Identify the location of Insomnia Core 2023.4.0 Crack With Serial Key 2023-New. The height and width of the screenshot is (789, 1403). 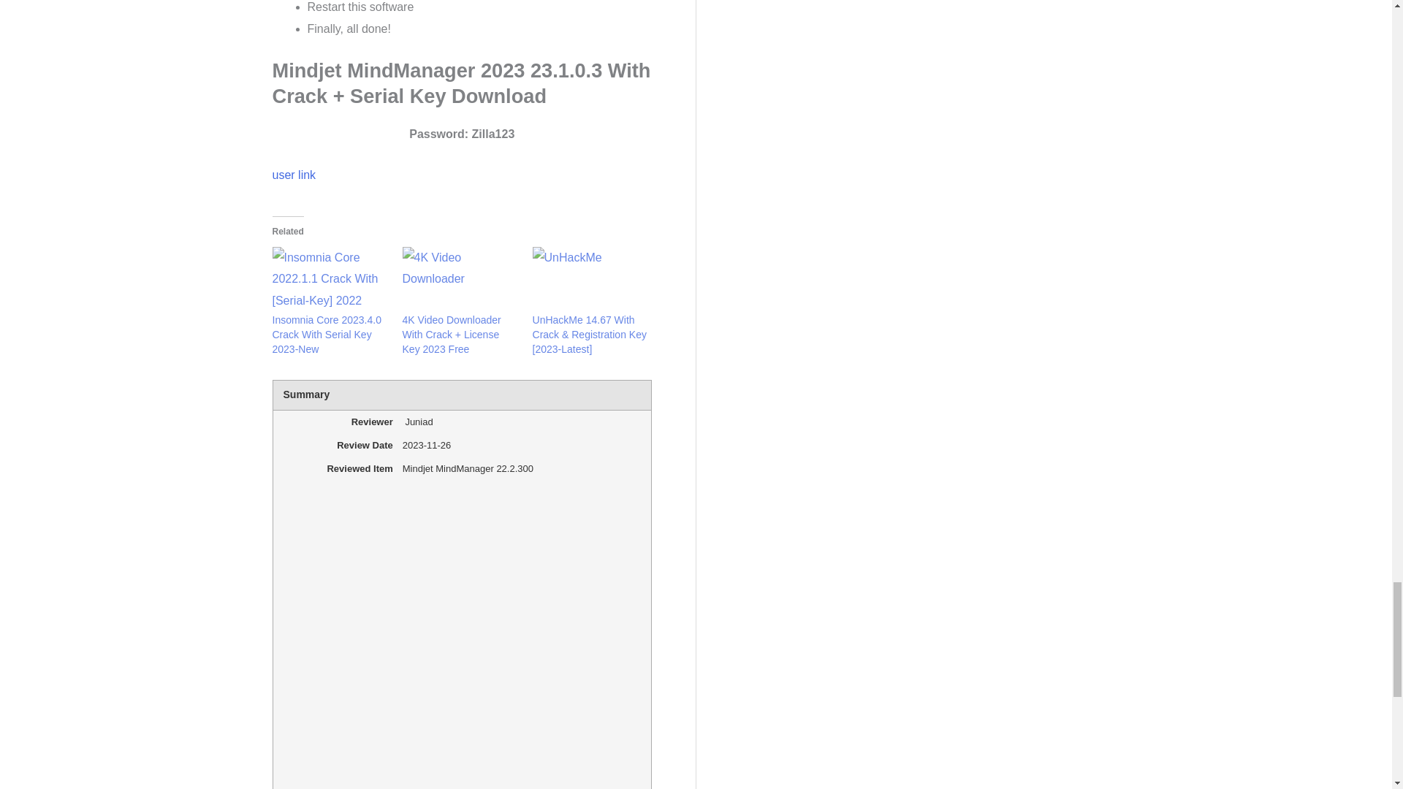
(326, 335).